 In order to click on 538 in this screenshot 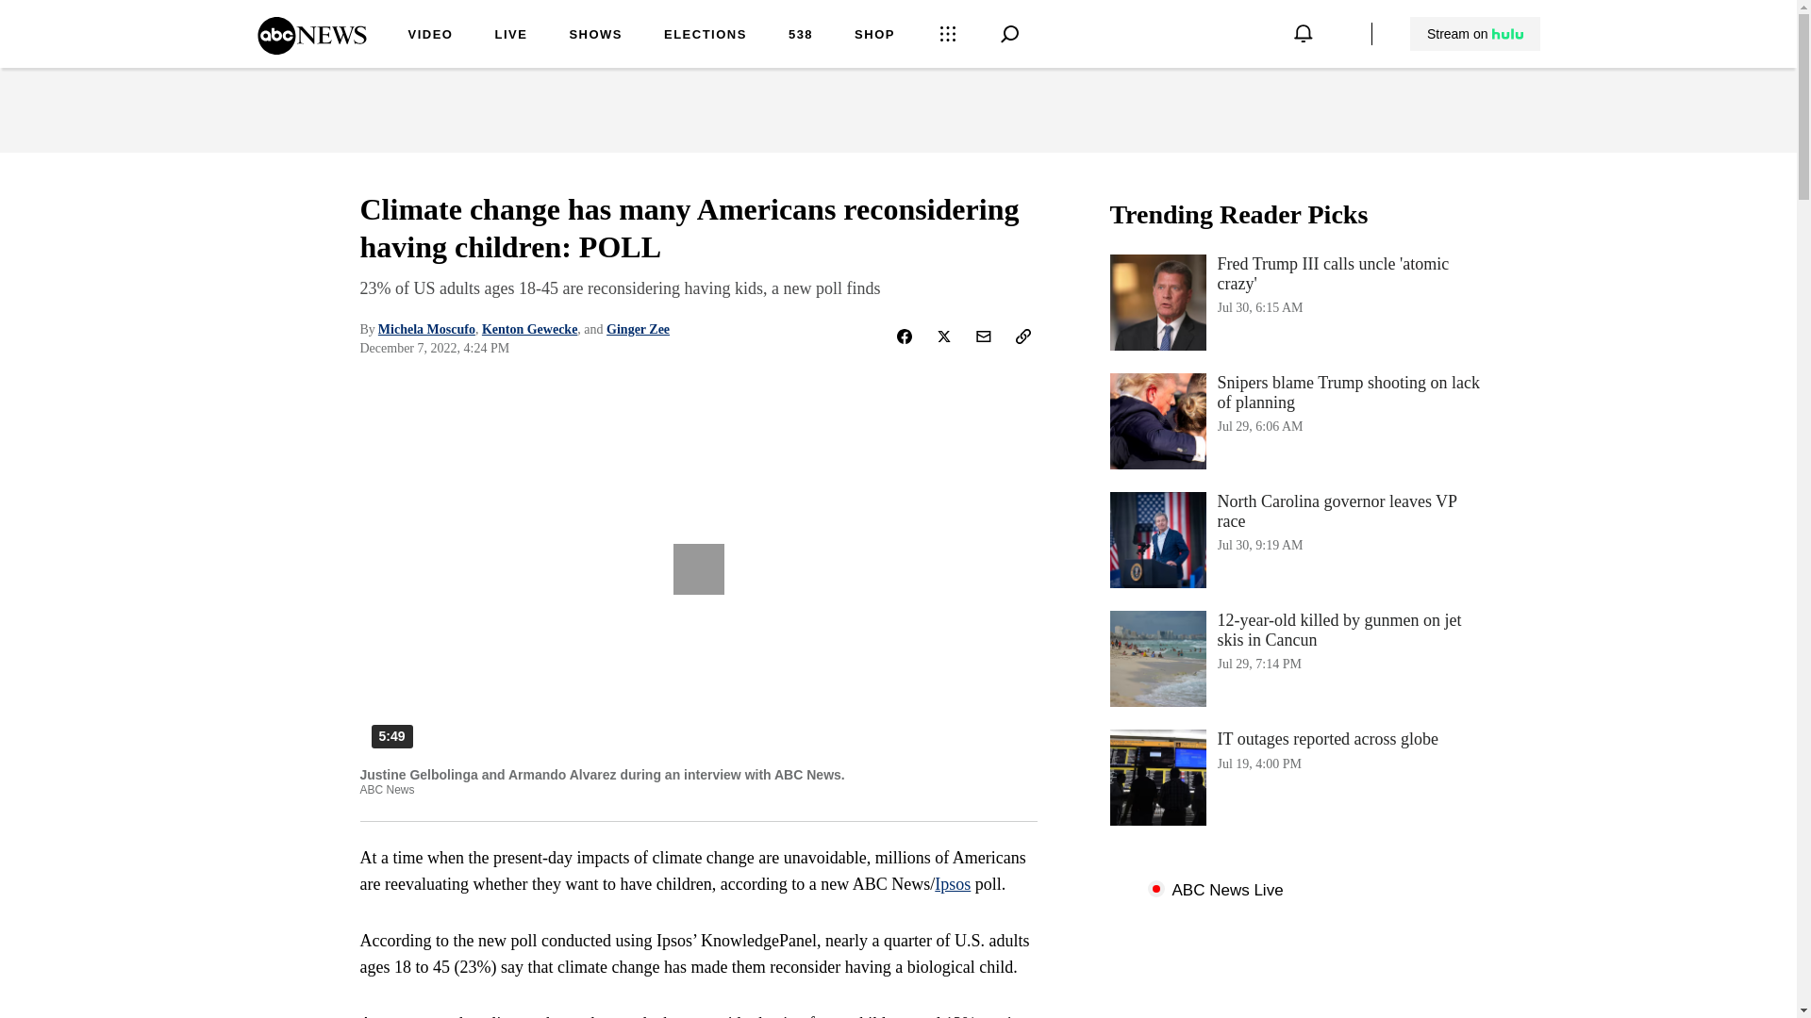, I will do `click(1475, 34)`.